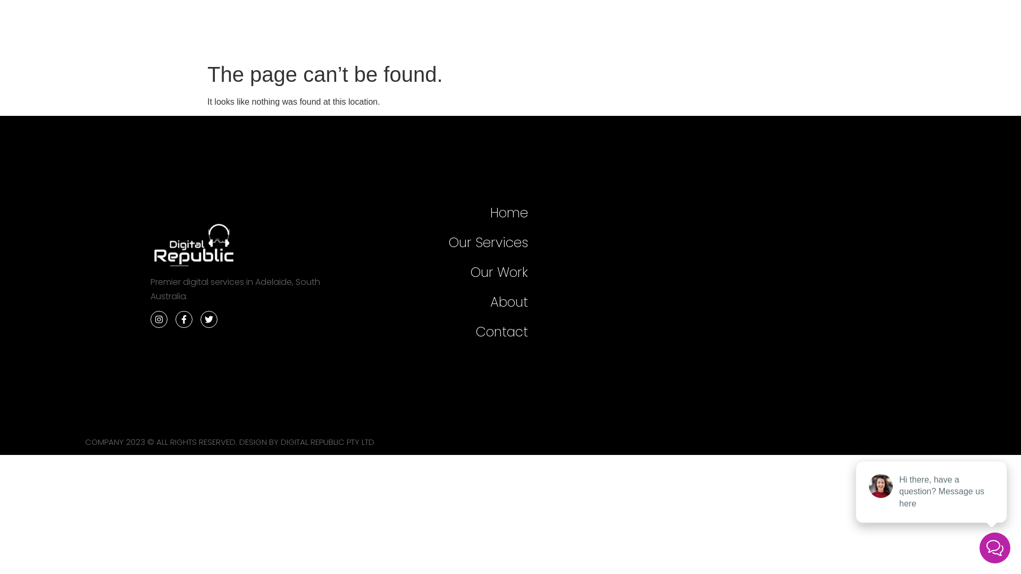 The width and height of the screenshot is (1021, 574). What do you see at coordinates (729, 29) in the screenshot?
I see `Our Work` at bounding box center [729, 29].